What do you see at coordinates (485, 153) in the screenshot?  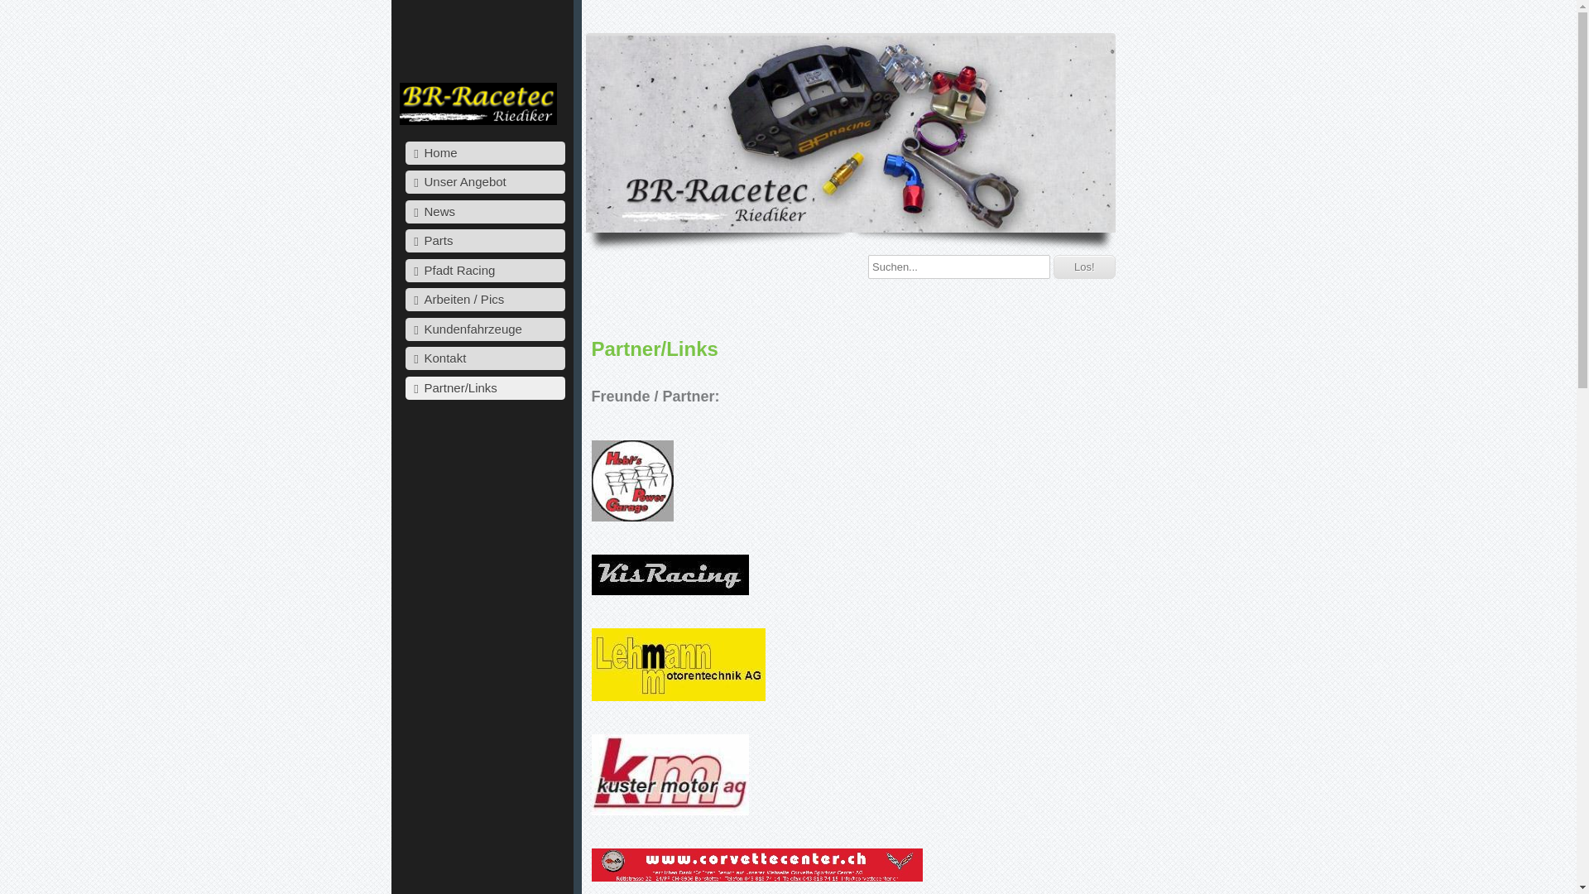 I see `Home` at bounding box center [485, 153].